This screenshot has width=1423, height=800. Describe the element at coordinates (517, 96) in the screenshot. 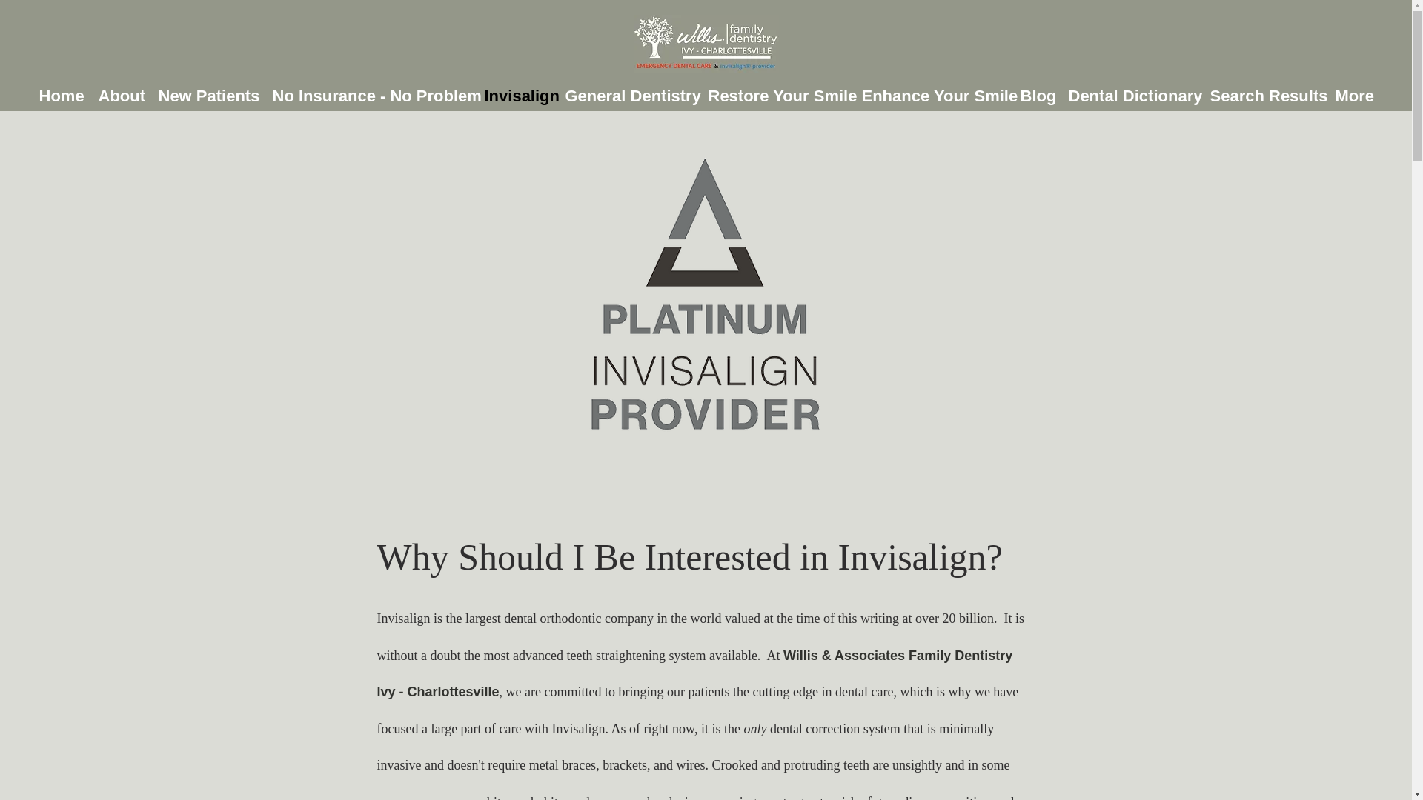

I see `Invisalign` at that location.